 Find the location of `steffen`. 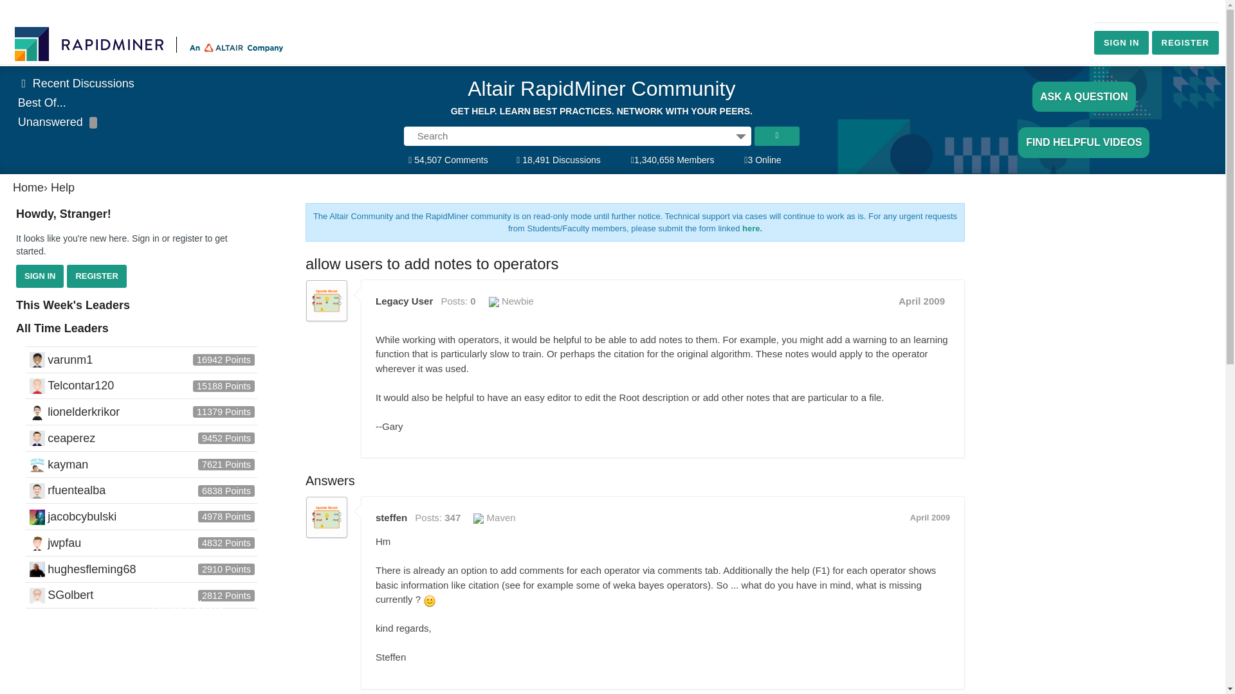

steffen is located at coordinates (327, 517).